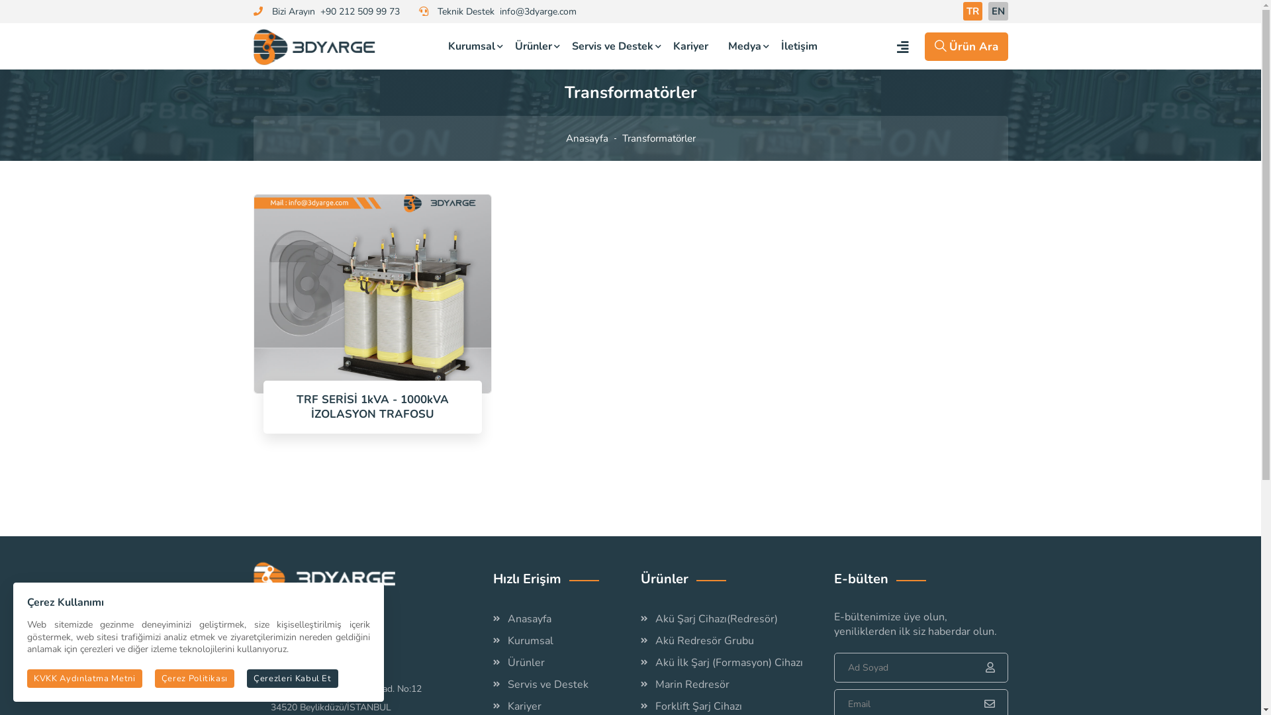 The height and width of the screenshot is (715, 1271). Describe the element at coordinates (538, 12) in the screenshot. I see `info@3dyarge.com` at that location.